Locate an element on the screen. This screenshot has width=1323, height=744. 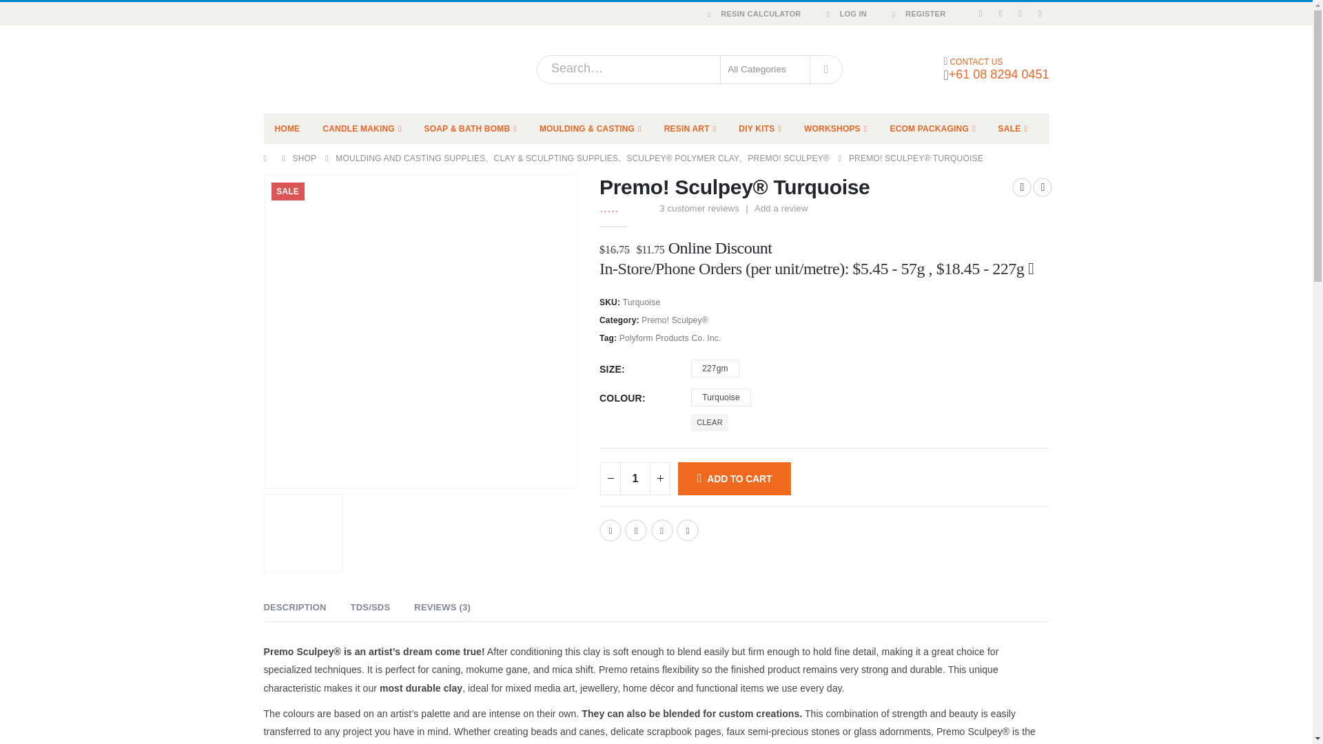
1 is located at coordinates (635, 478).